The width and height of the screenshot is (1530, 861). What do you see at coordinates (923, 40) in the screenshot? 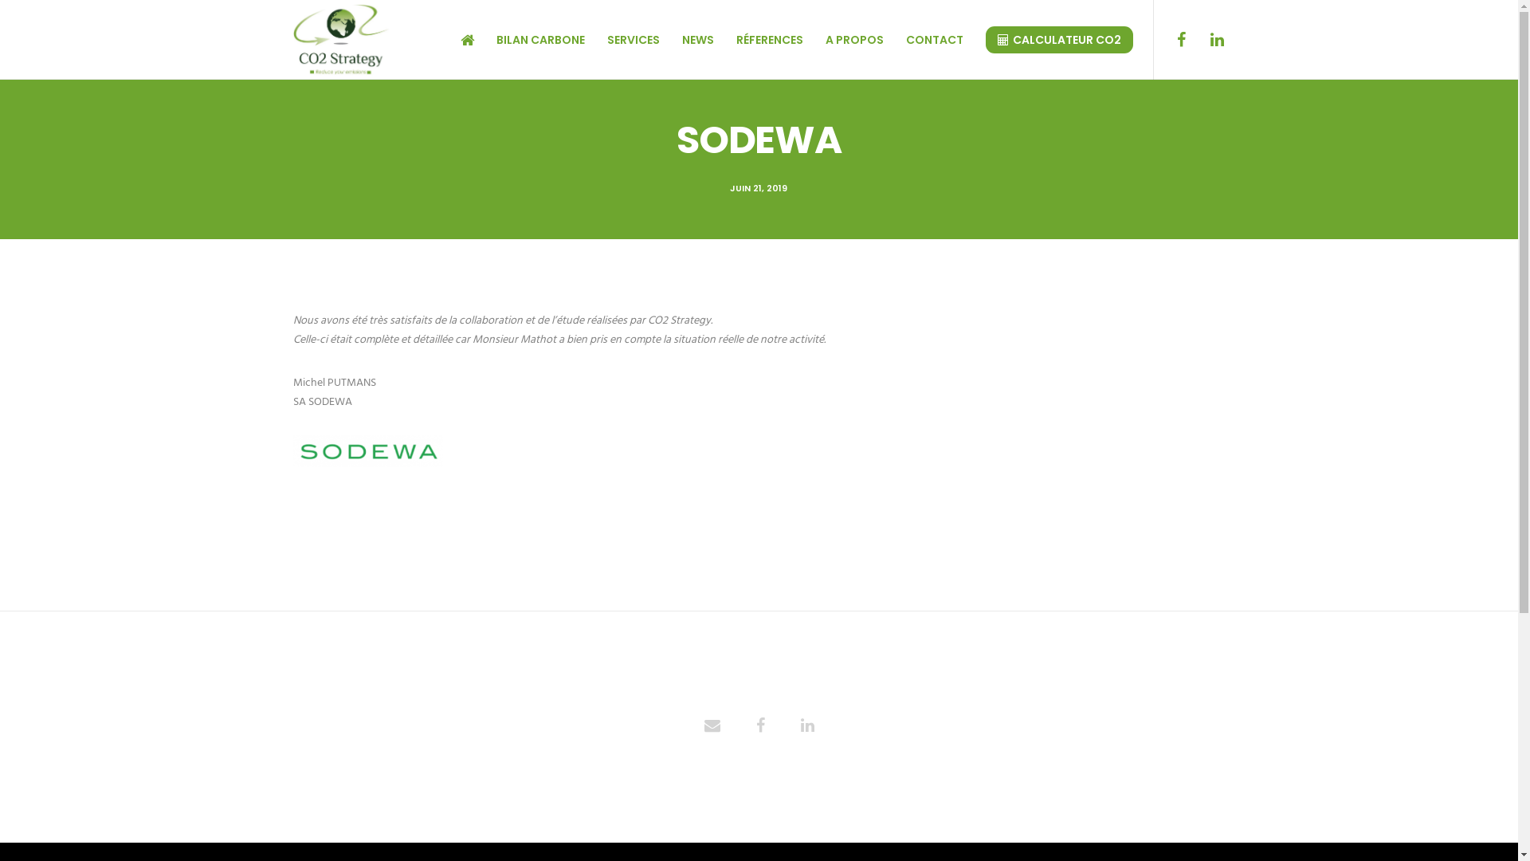
I see `CONTACT` at bounding box center [923, 40].